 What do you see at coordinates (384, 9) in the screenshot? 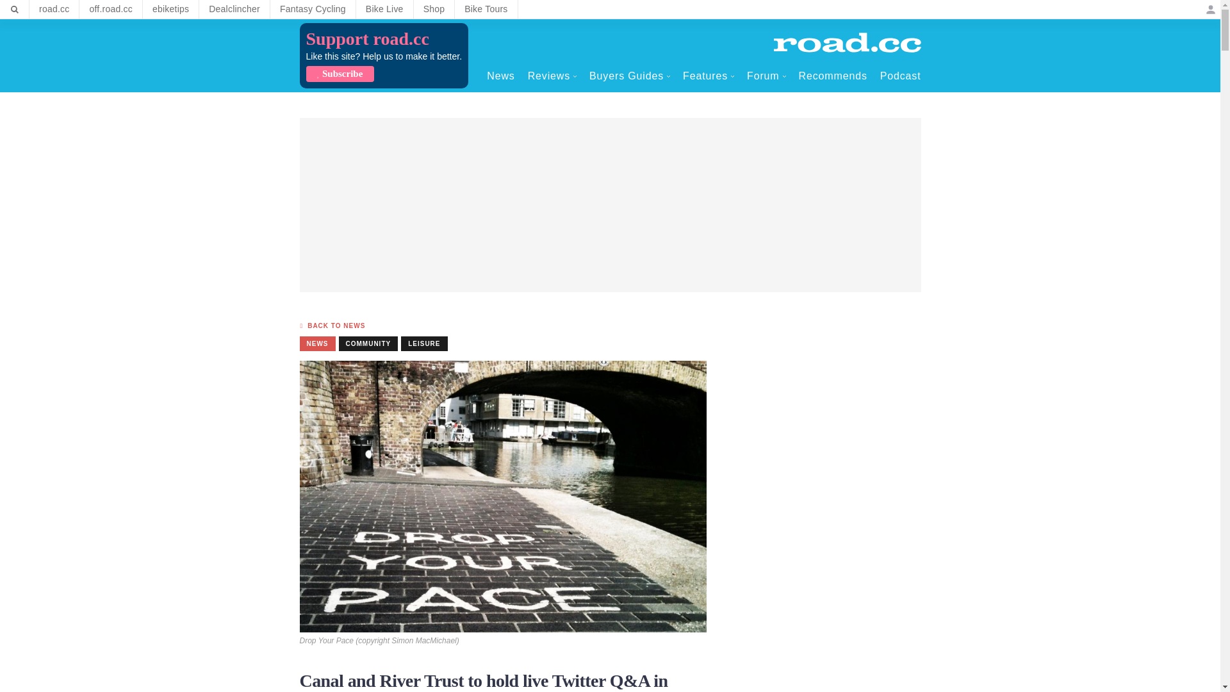
I see `Bike Live` at bounding box center [384, 9].